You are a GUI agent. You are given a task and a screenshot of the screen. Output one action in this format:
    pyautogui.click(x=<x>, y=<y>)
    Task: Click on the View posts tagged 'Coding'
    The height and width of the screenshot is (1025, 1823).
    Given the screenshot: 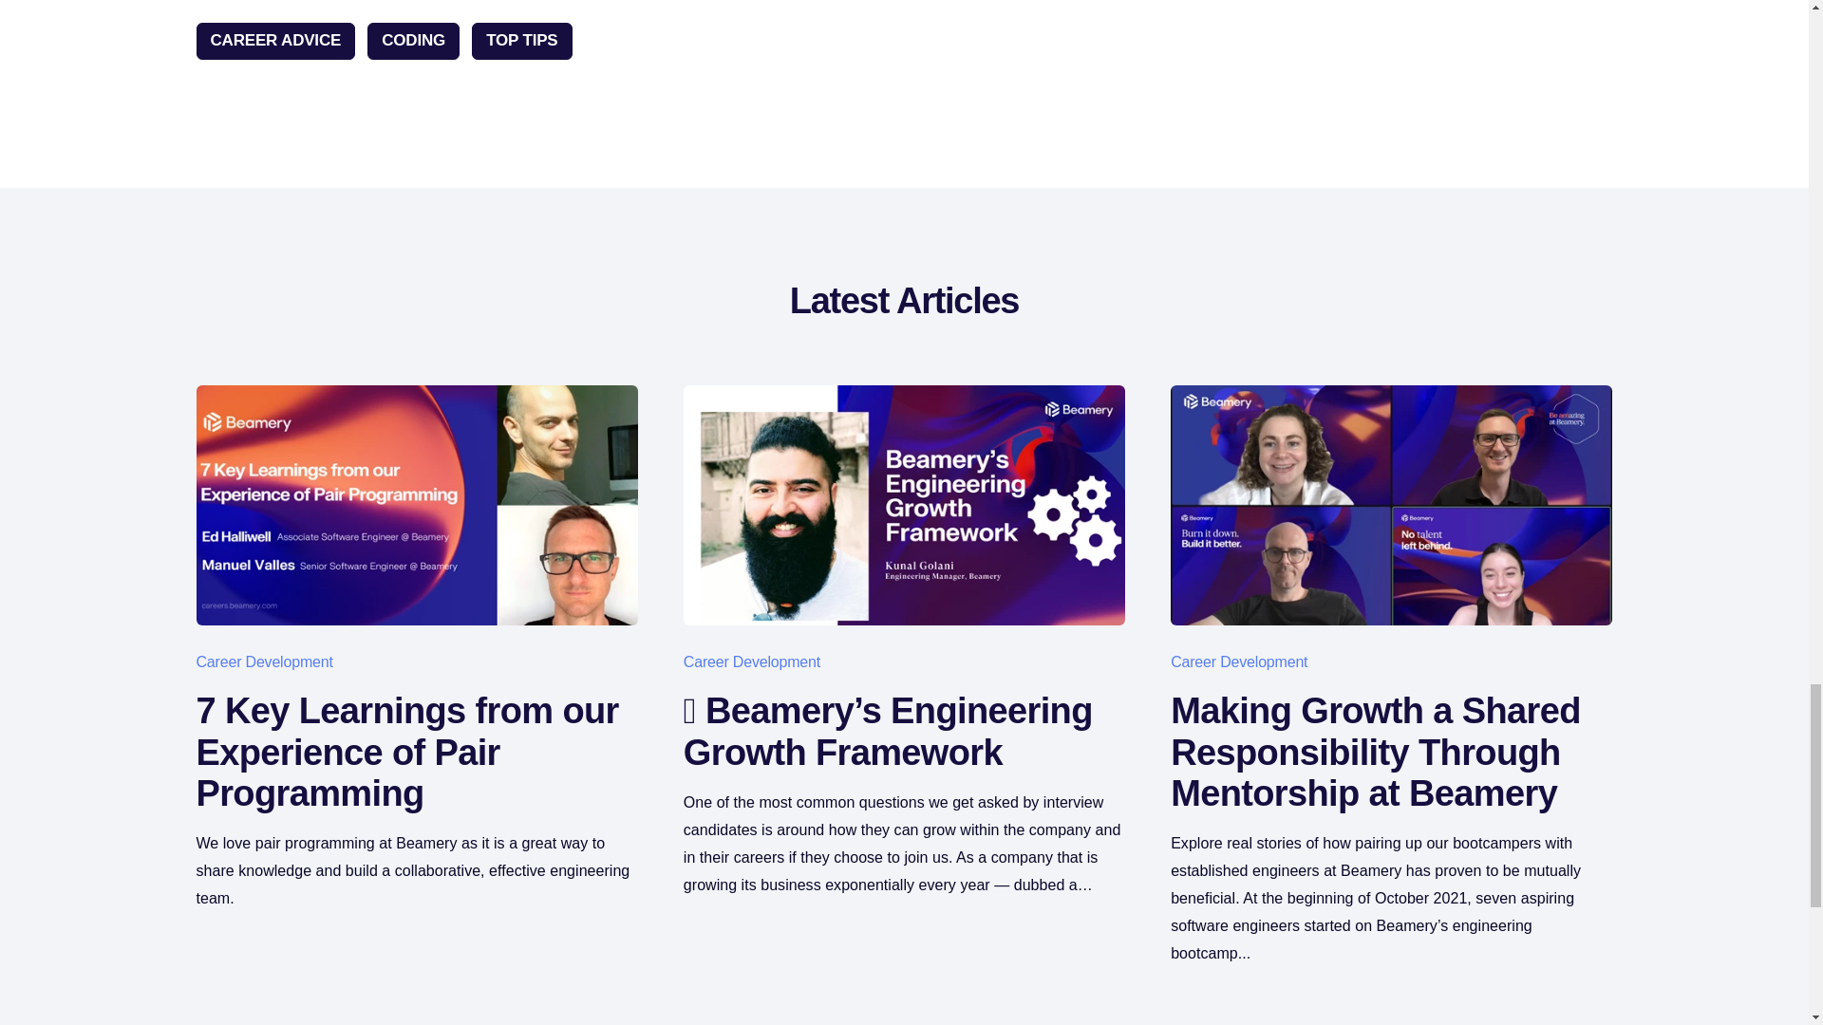 What is the action you would take?
    pyautogui.click(x=413, y=40)
    